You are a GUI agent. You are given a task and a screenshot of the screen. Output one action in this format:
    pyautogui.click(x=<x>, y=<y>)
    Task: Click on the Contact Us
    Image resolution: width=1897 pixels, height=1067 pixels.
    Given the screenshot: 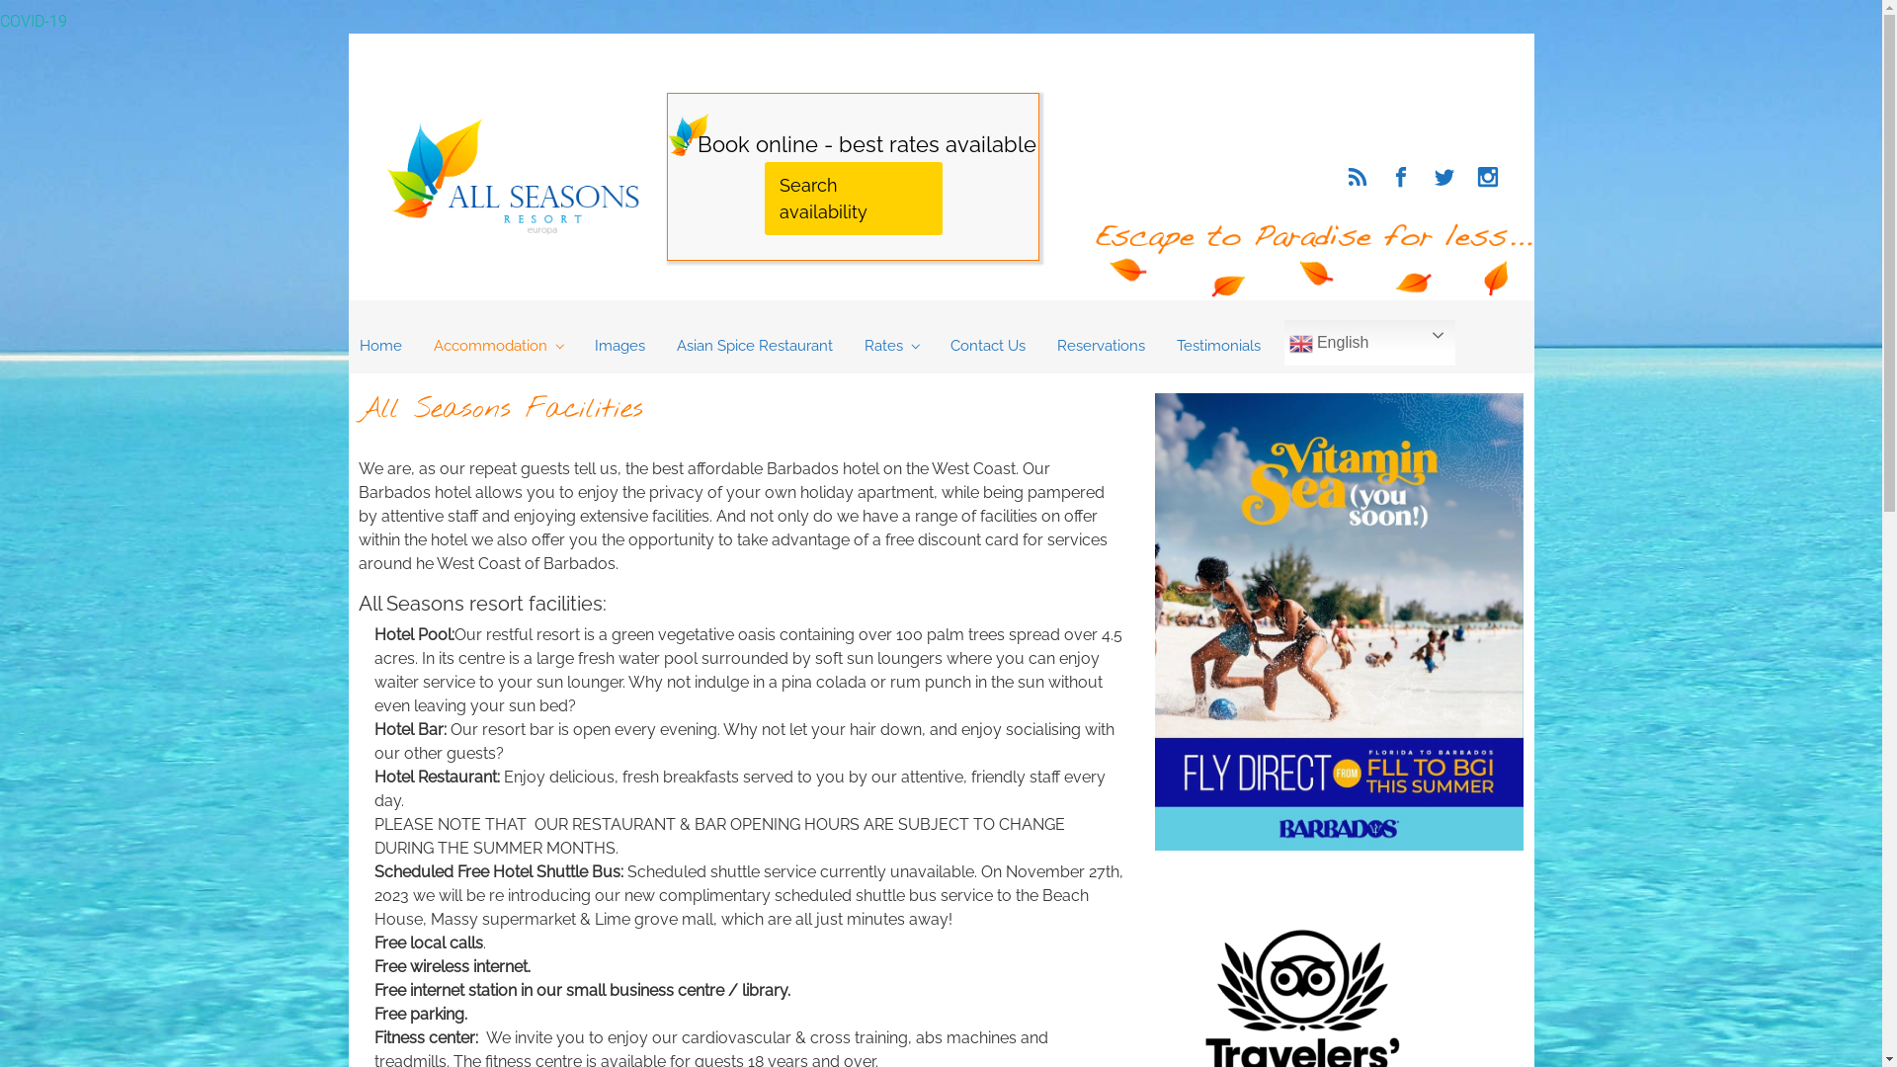 What is the action you would take?
    pyautogui.click(x=988, y=347)
    